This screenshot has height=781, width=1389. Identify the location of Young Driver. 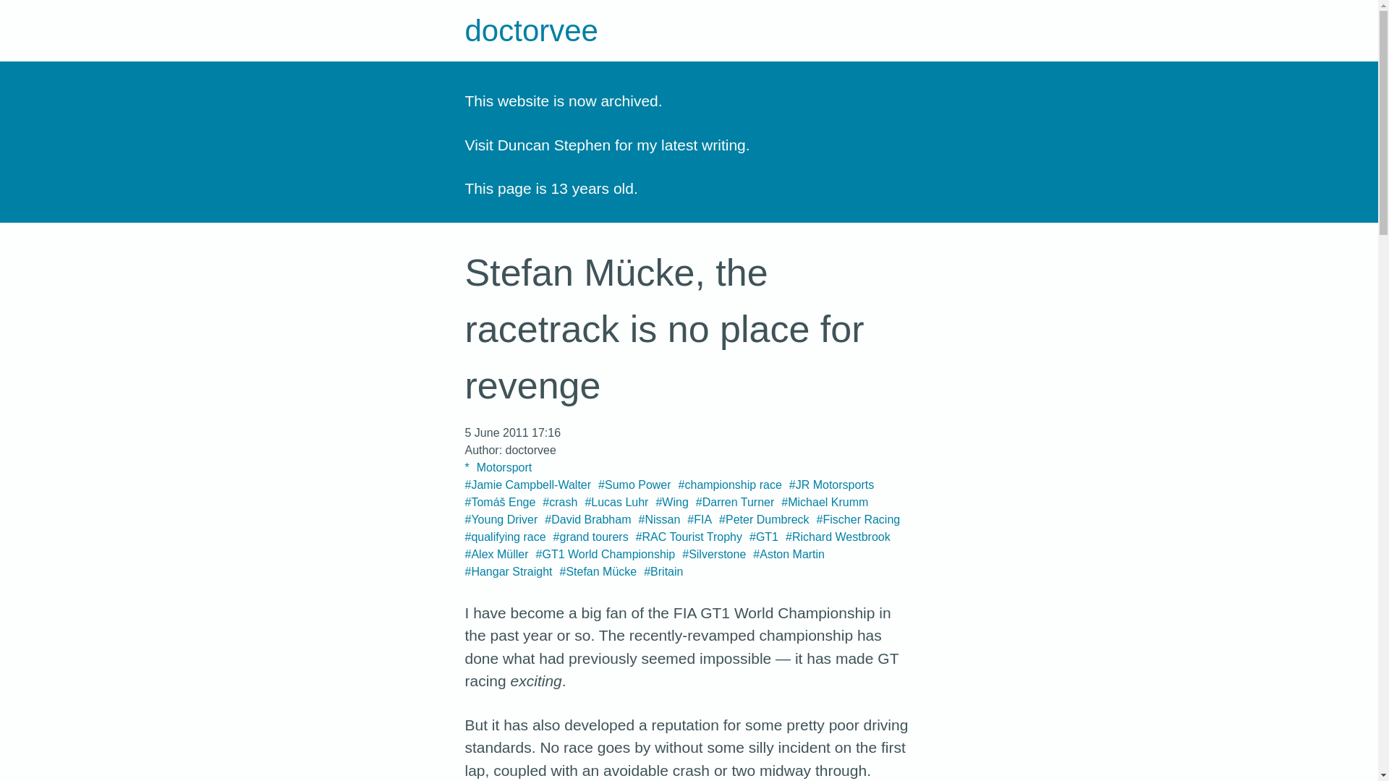
(501, 519).